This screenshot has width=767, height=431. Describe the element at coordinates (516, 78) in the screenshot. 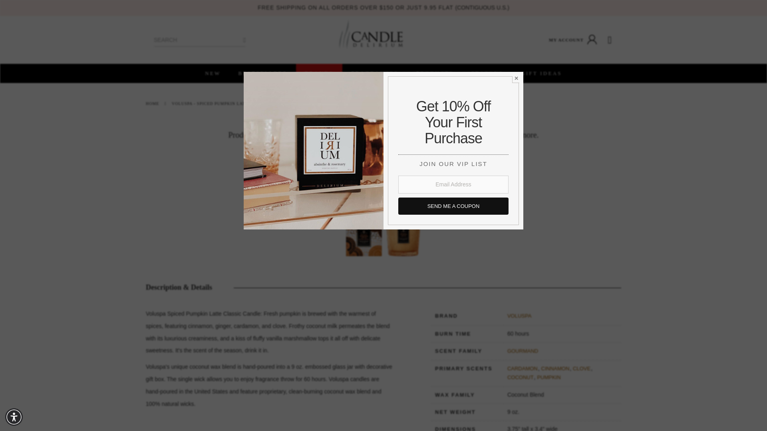

I see `Decline Offer` at that location.